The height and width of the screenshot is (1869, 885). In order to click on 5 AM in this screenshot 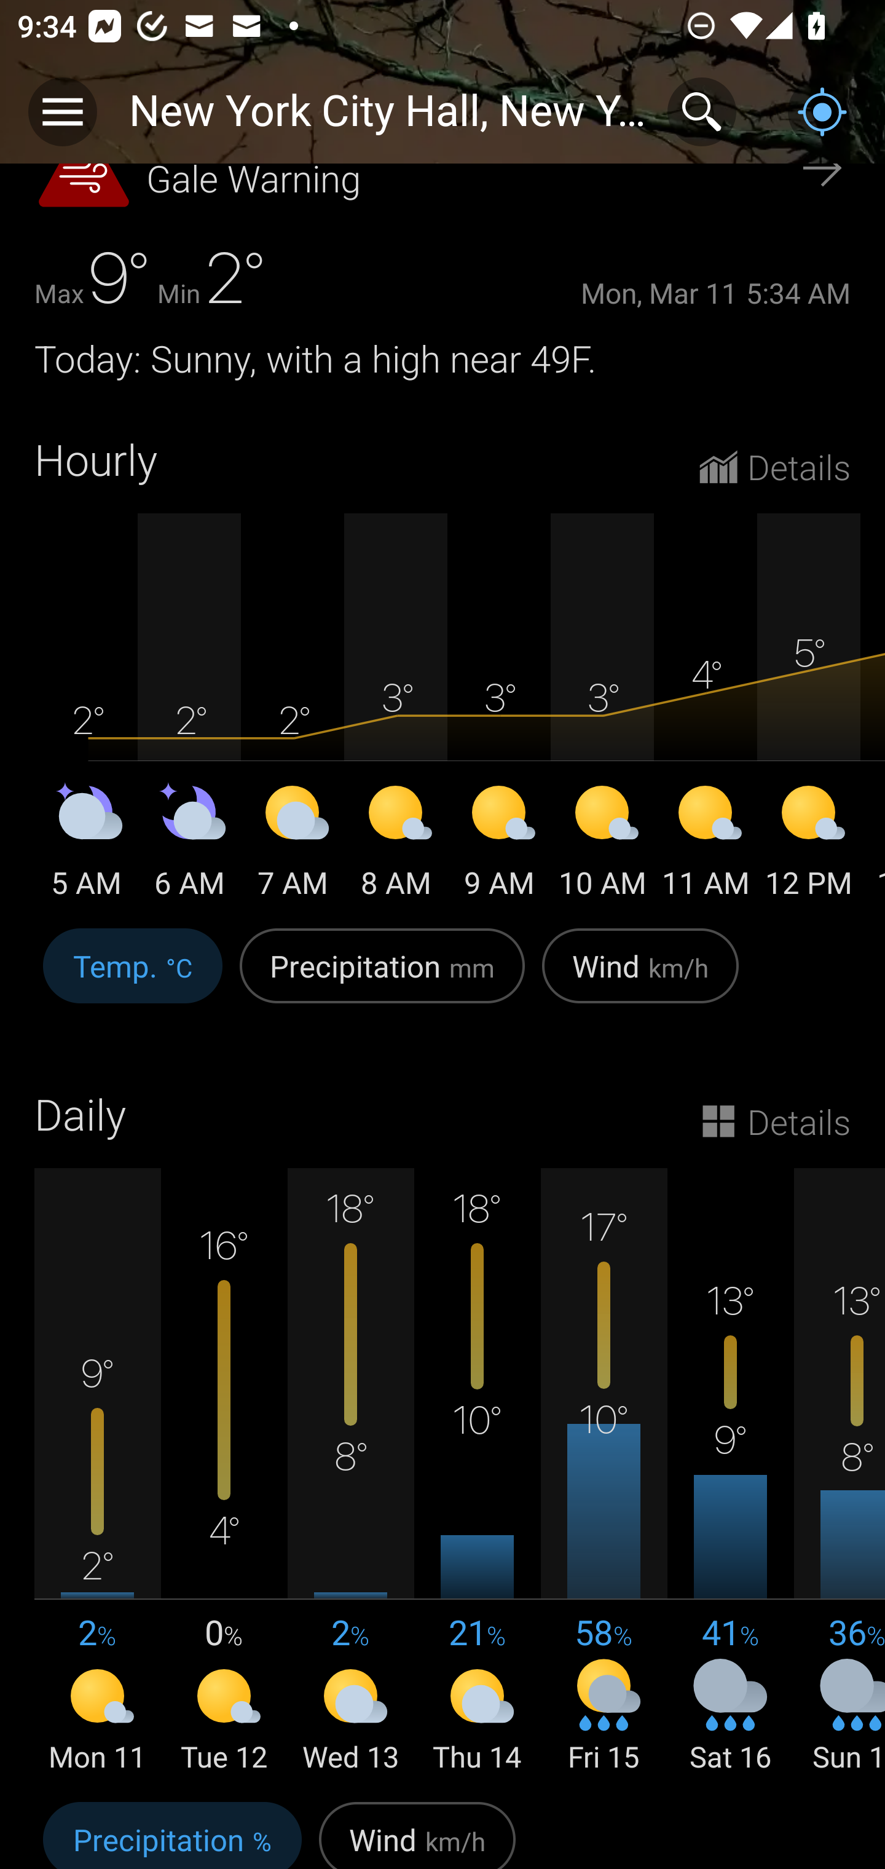, I will do `click(86, 845)`.